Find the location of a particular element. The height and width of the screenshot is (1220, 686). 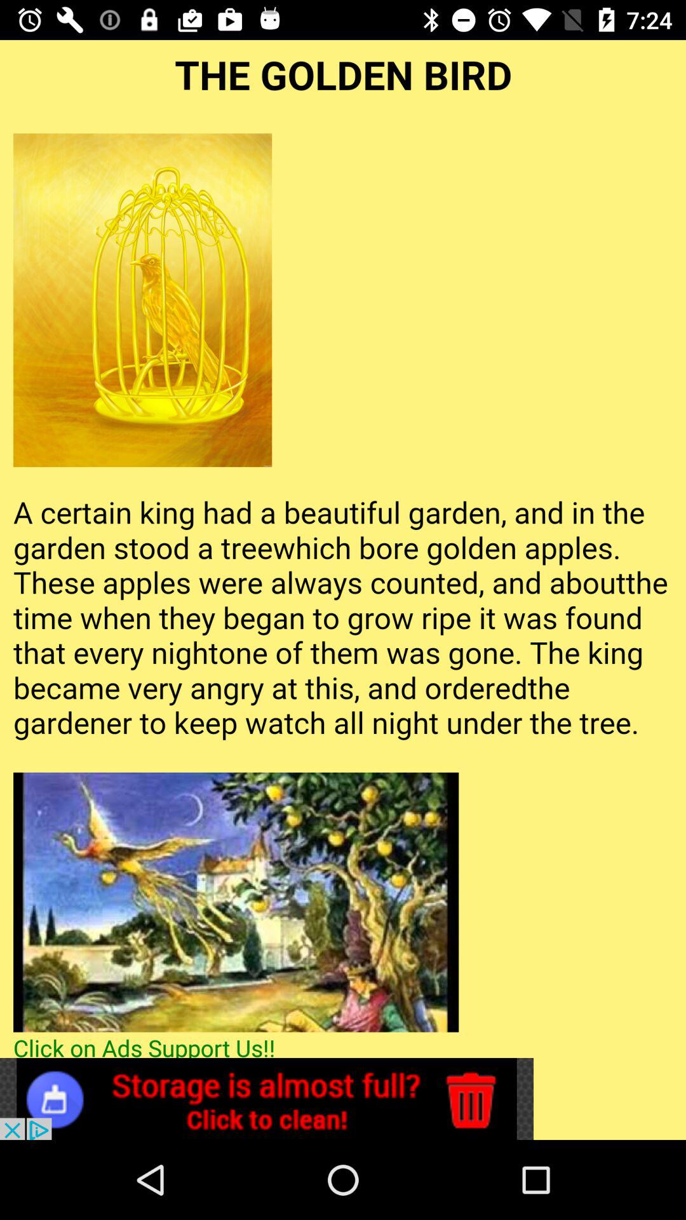

open advertisement is located at coordinates (267, 1099).